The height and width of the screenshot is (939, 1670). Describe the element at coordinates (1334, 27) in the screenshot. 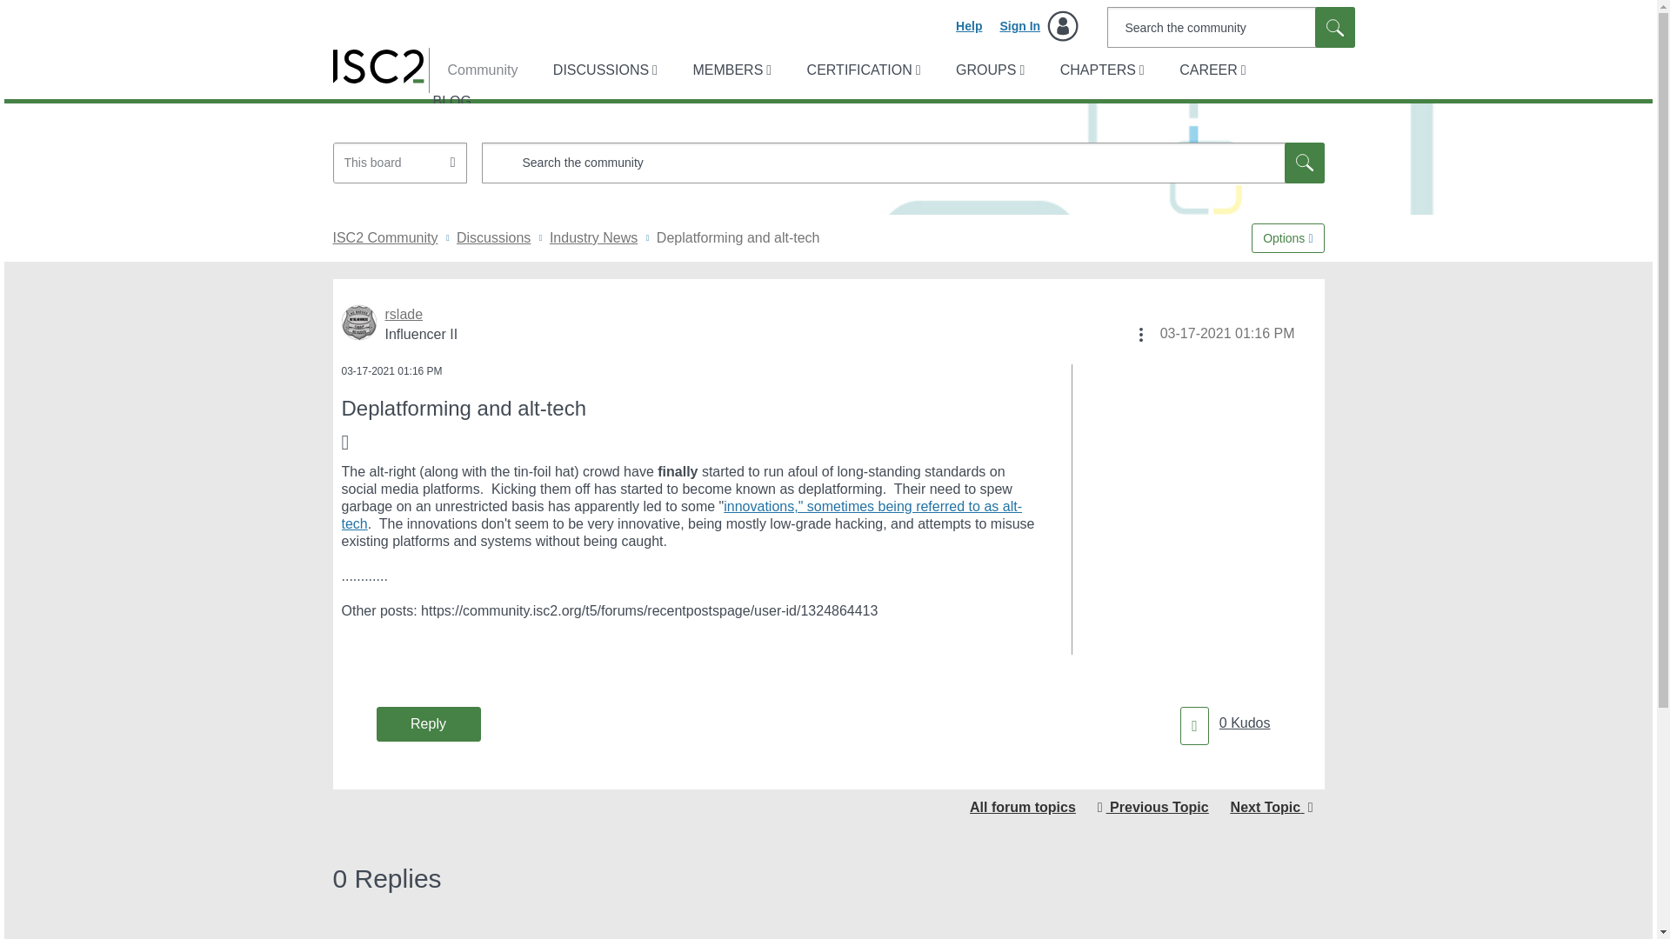

I see `Search` at that location.